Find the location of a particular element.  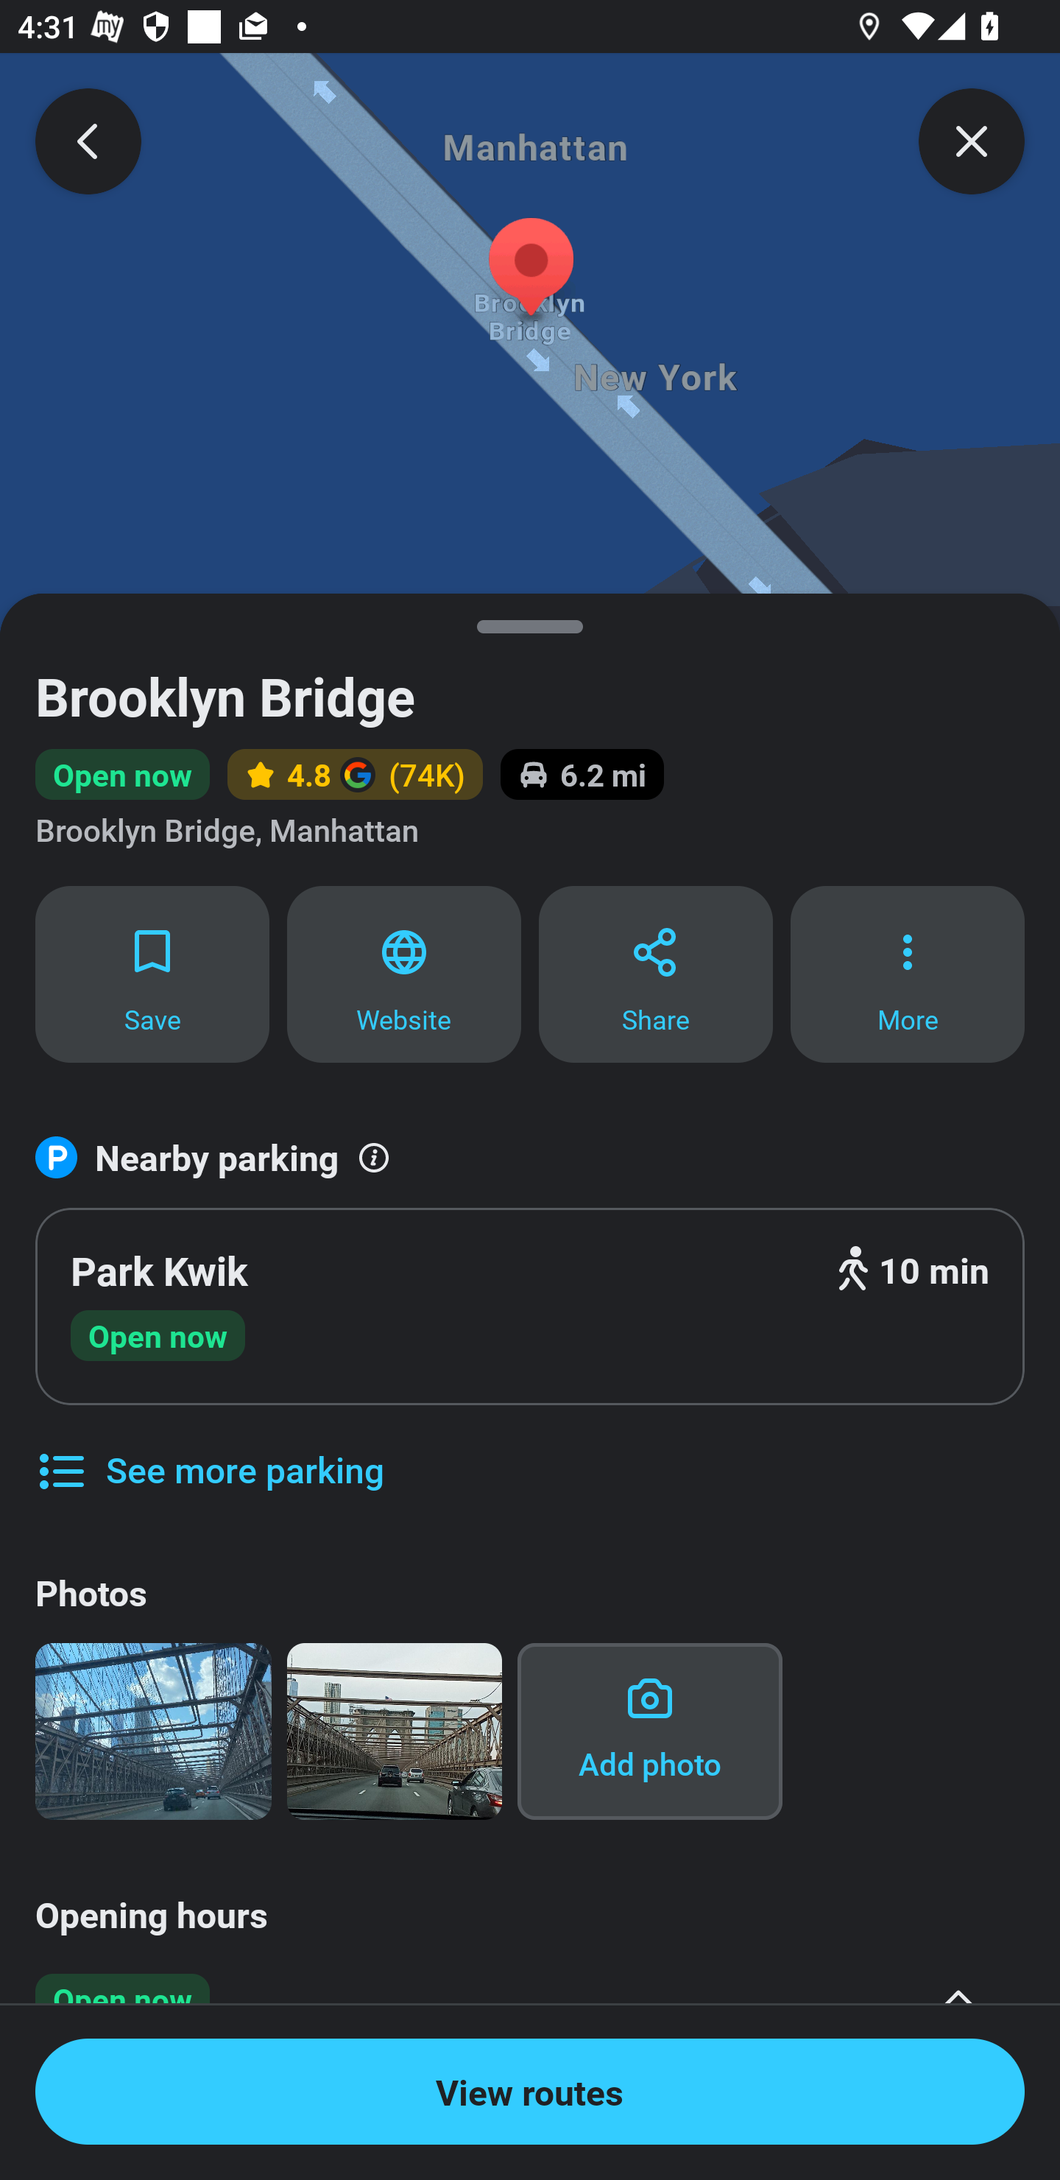

See more parking is located at coordinates (209, 1452).